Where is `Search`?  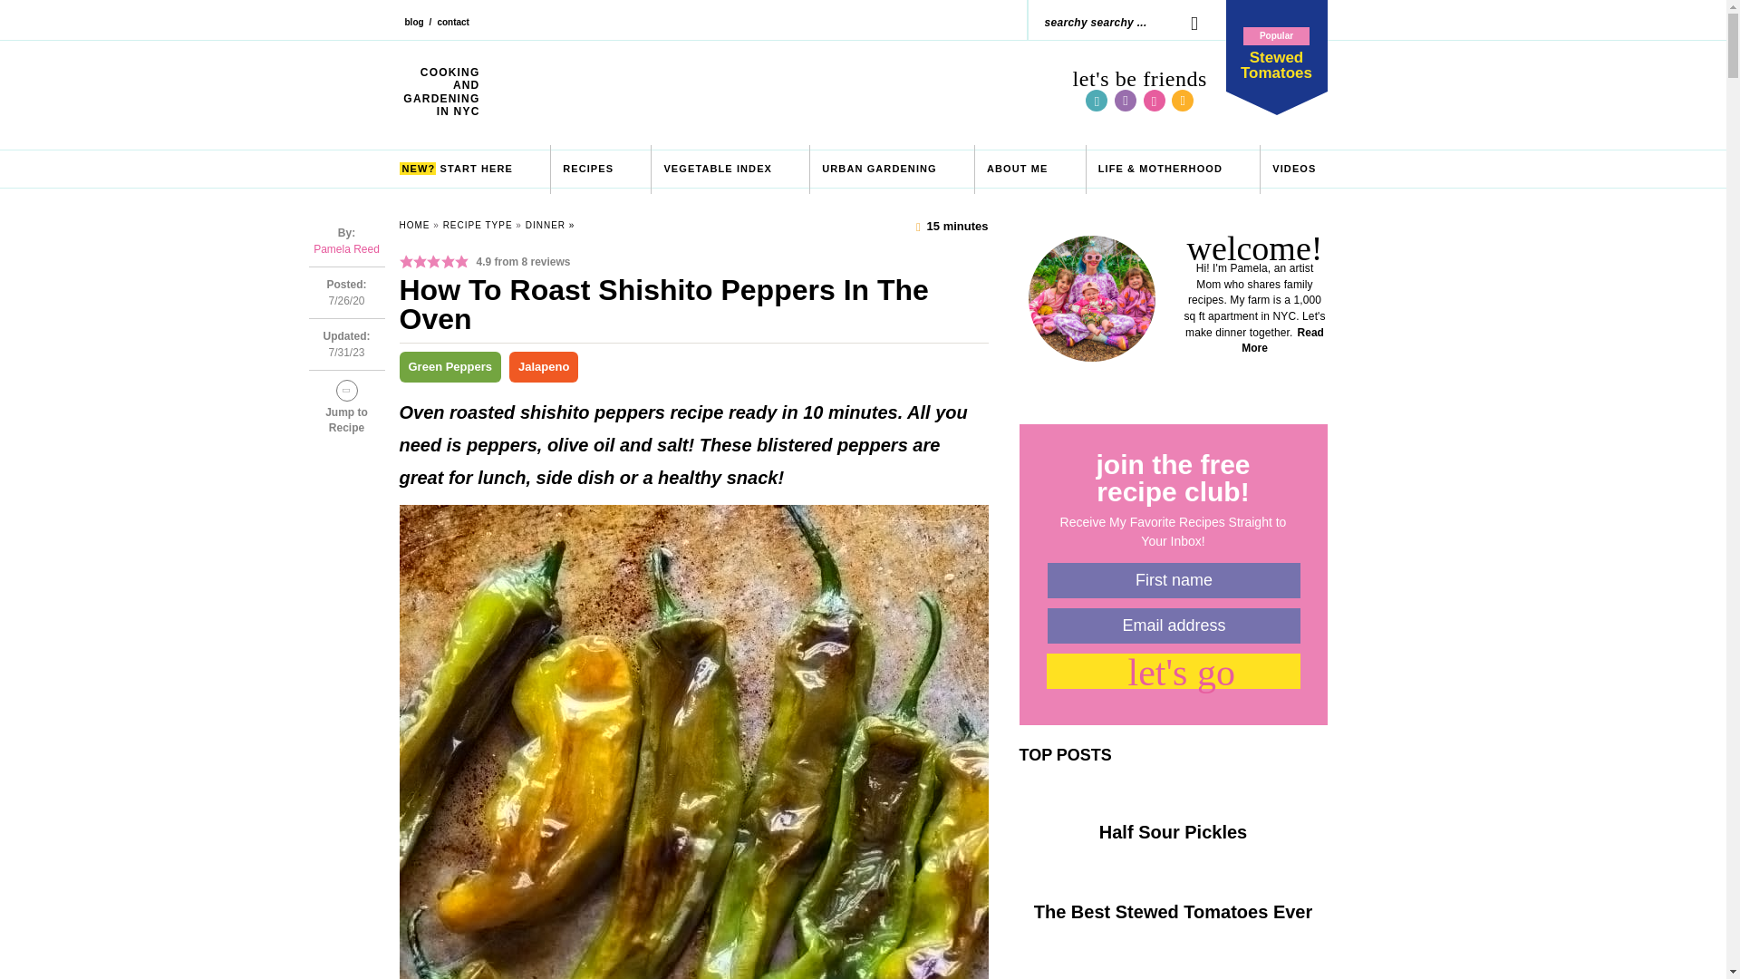 Search is located at coordinates (777, 92).